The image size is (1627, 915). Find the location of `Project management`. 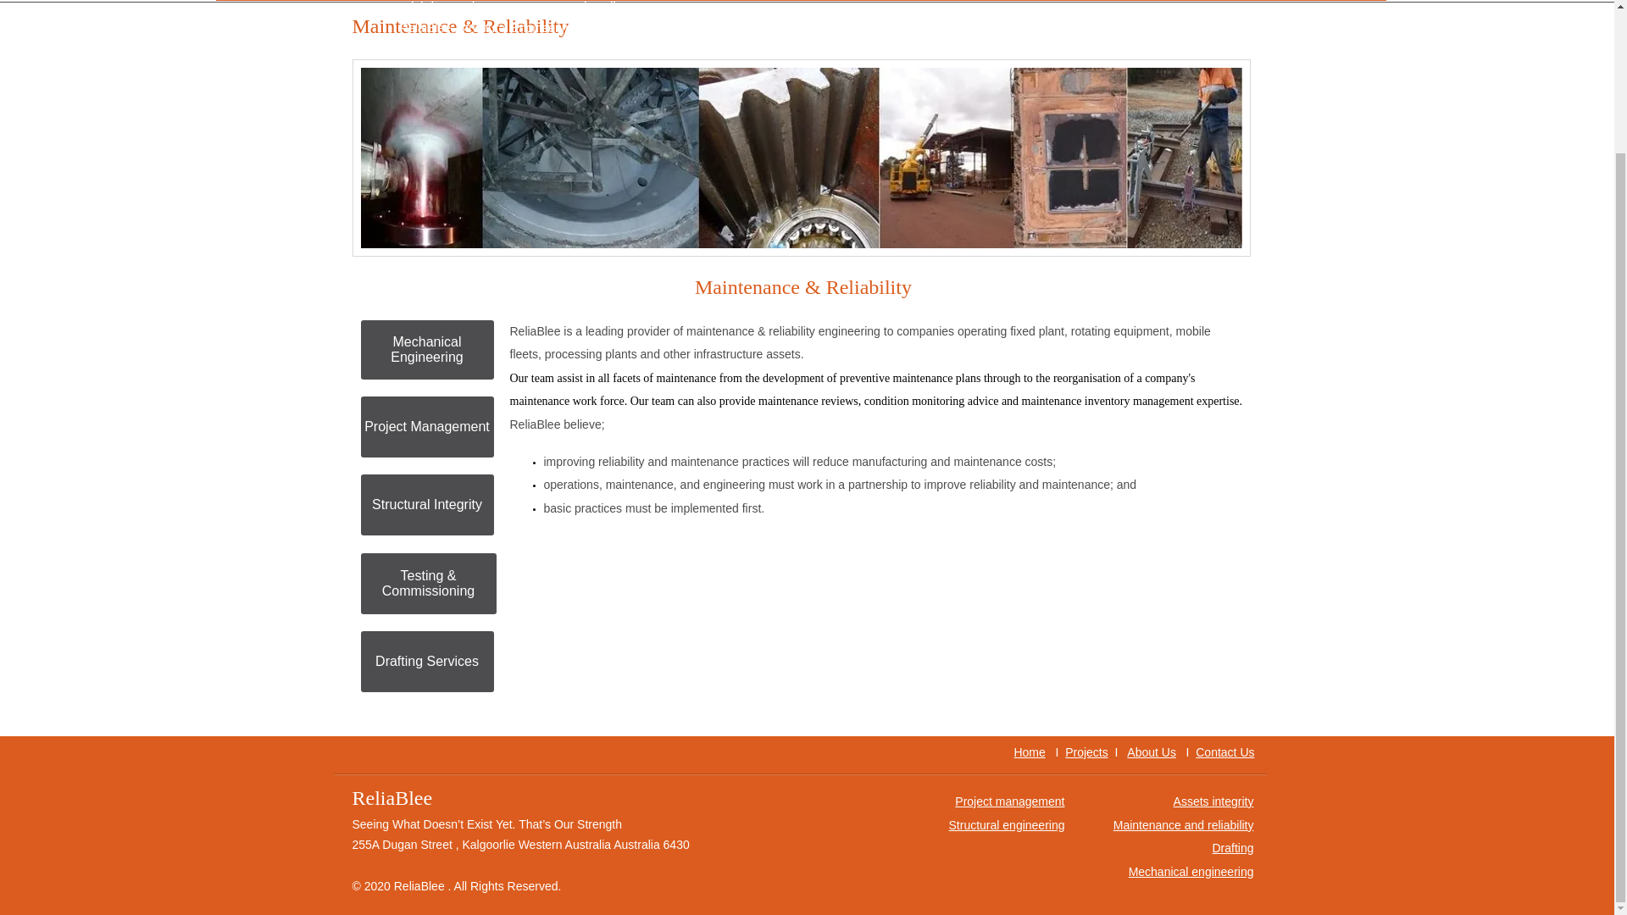

Project management is located at coordinates (1009, 801).